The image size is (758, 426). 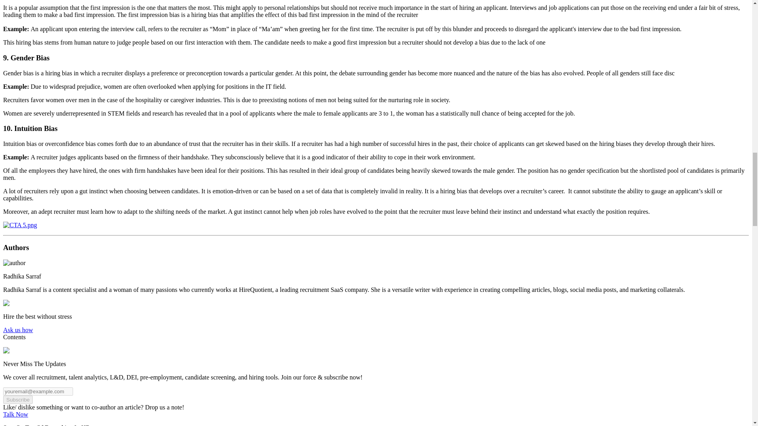 What do you see at coordinates (18, 330) in the screenshot?
I see `Ask us how` at bounding box center [18, 330].